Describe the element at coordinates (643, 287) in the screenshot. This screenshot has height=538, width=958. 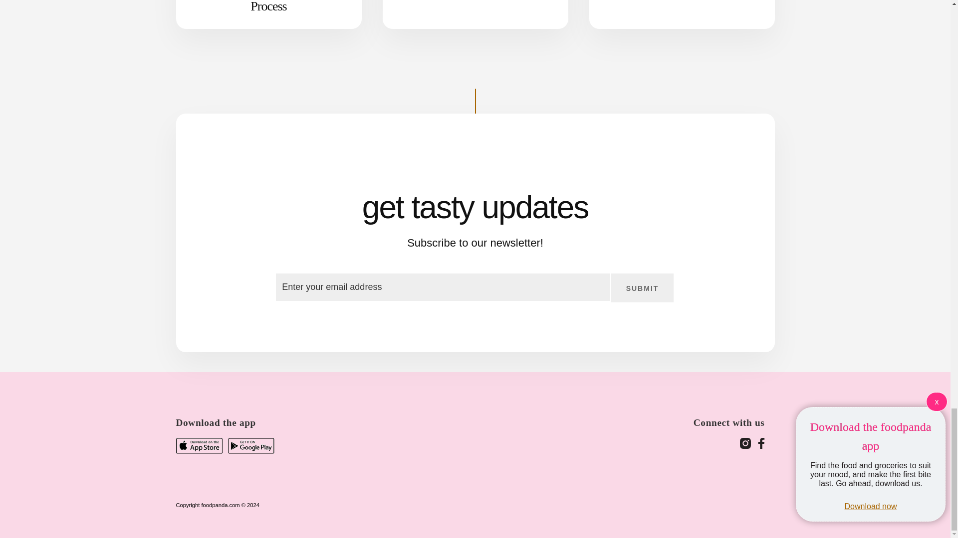
I see `SUBMIT` at that location.